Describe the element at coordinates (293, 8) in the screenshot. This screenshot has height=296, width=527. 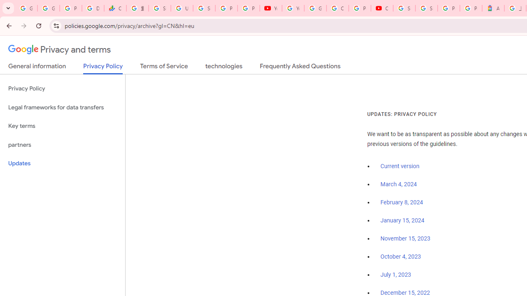
I see `YouTube` at that location.